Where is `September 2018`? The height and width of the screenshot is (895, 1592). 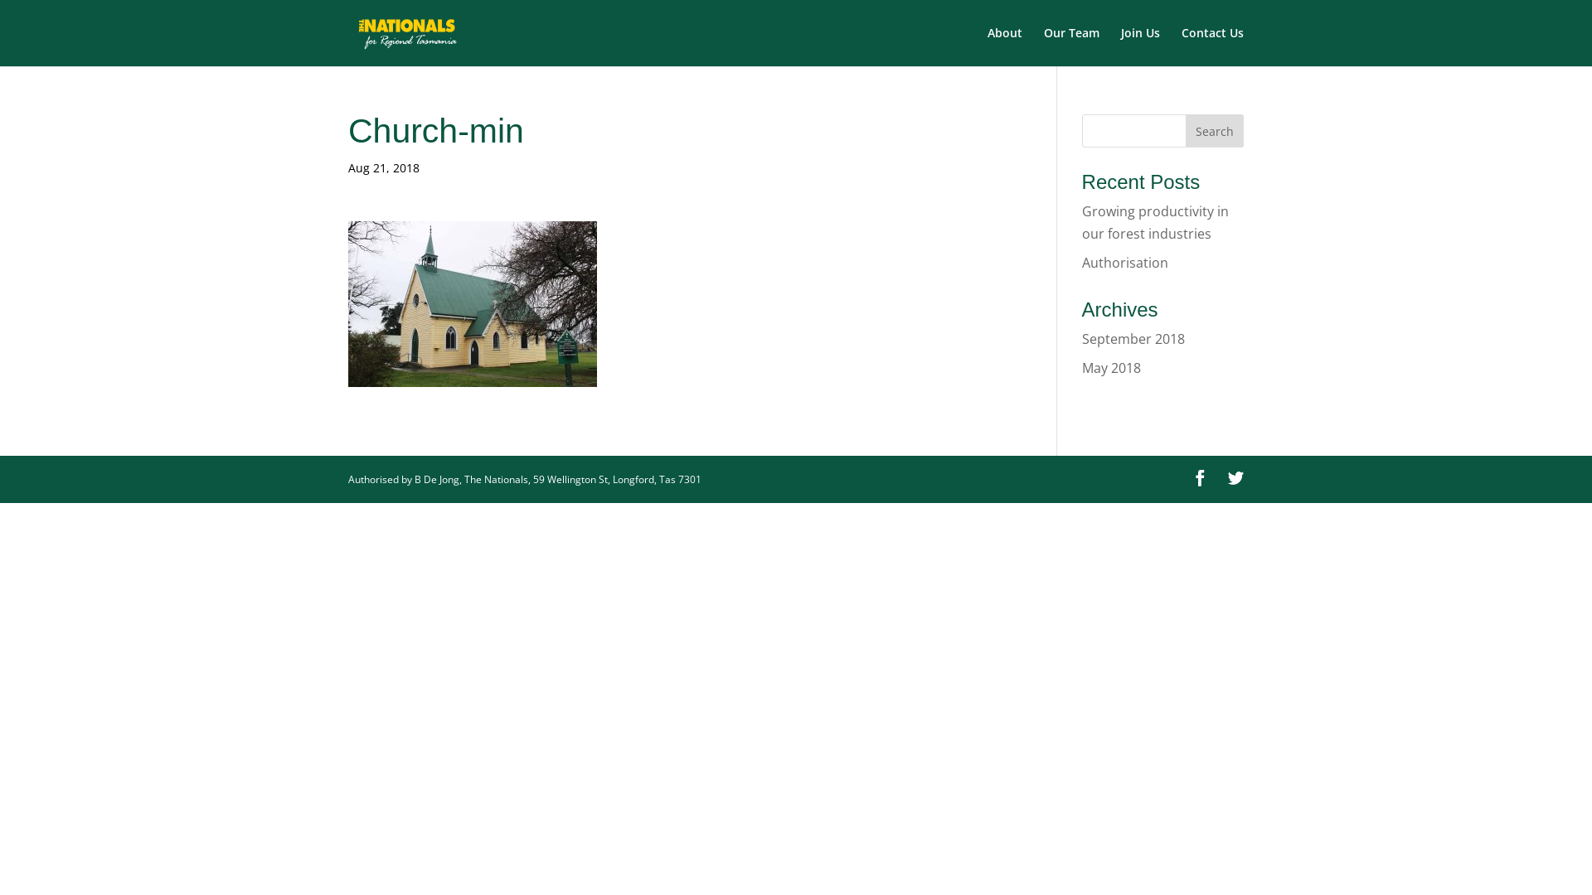
September 2018 is located at coordinates (1133, 339).